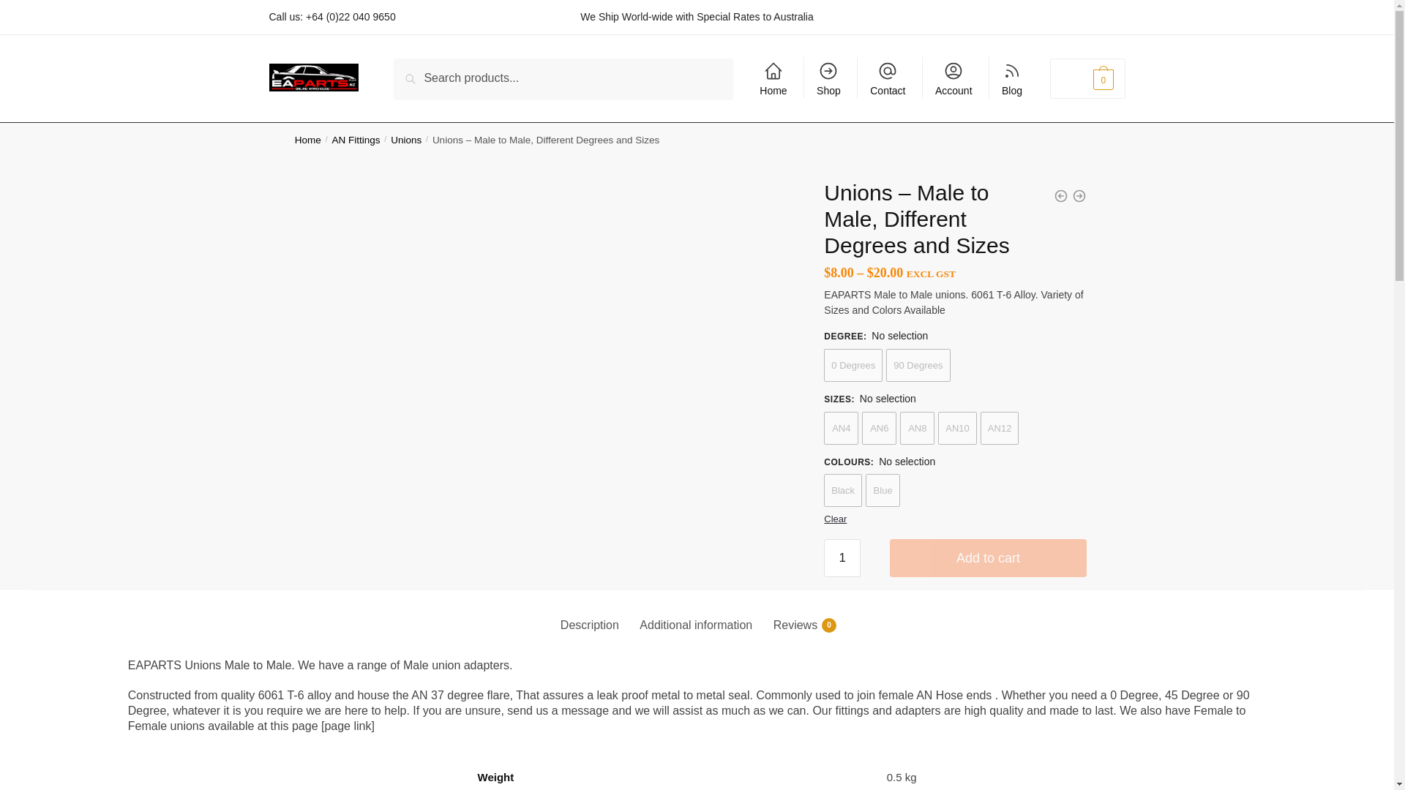  I want to click on 1, so click(842, 557).